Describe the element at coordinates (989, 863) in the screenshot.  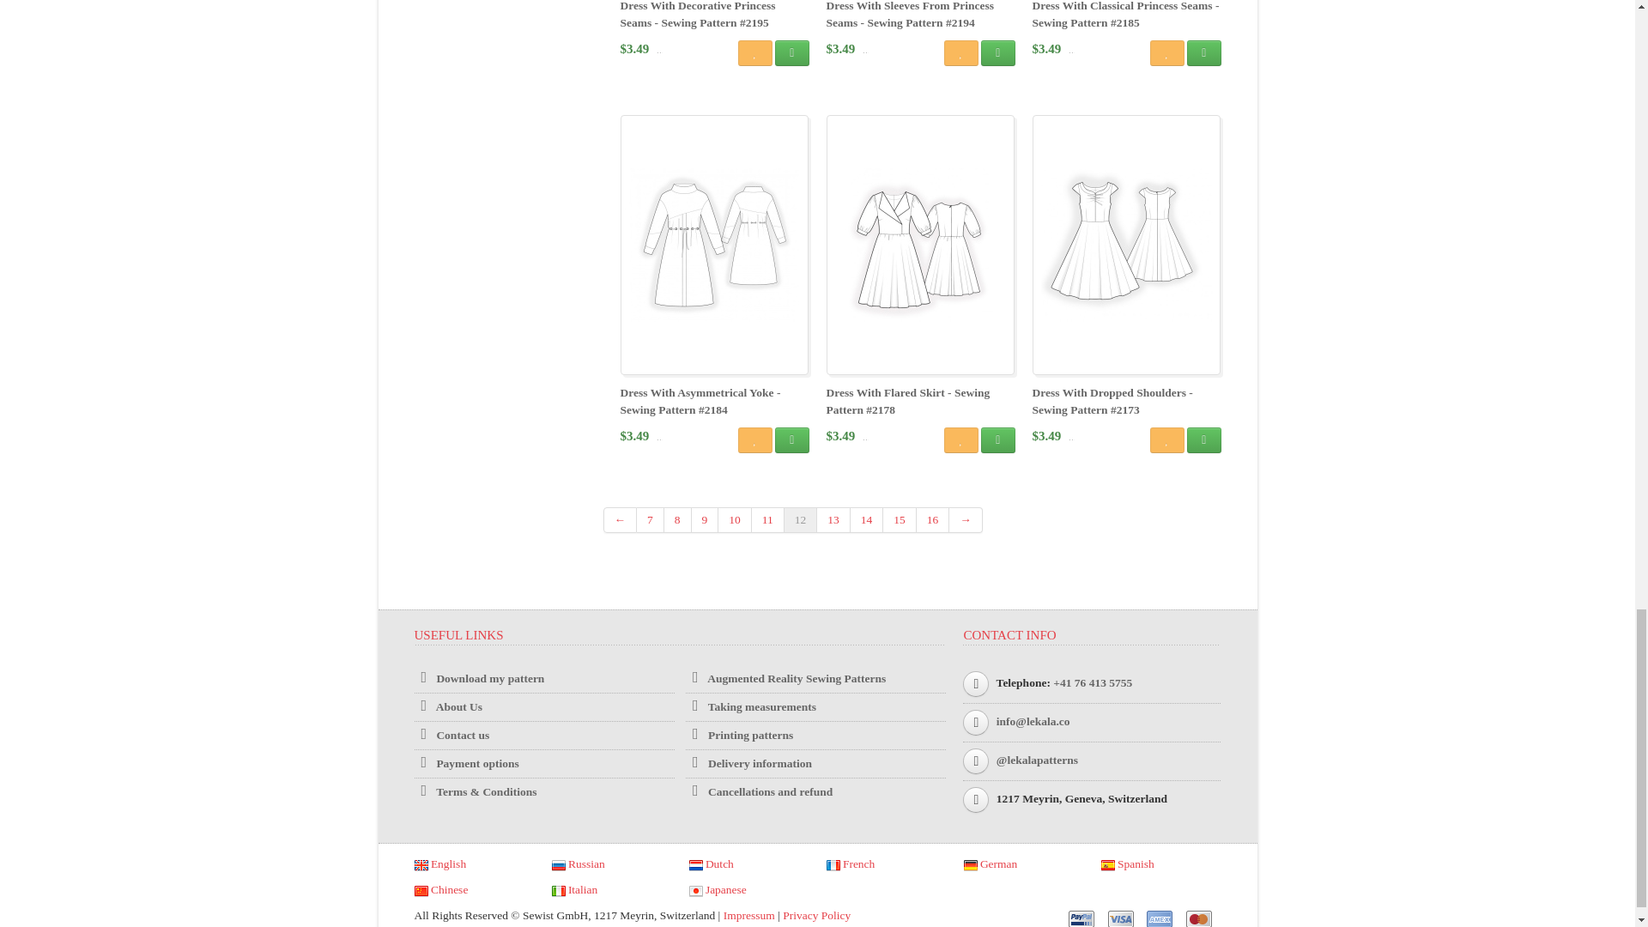
I see `German` at that location.